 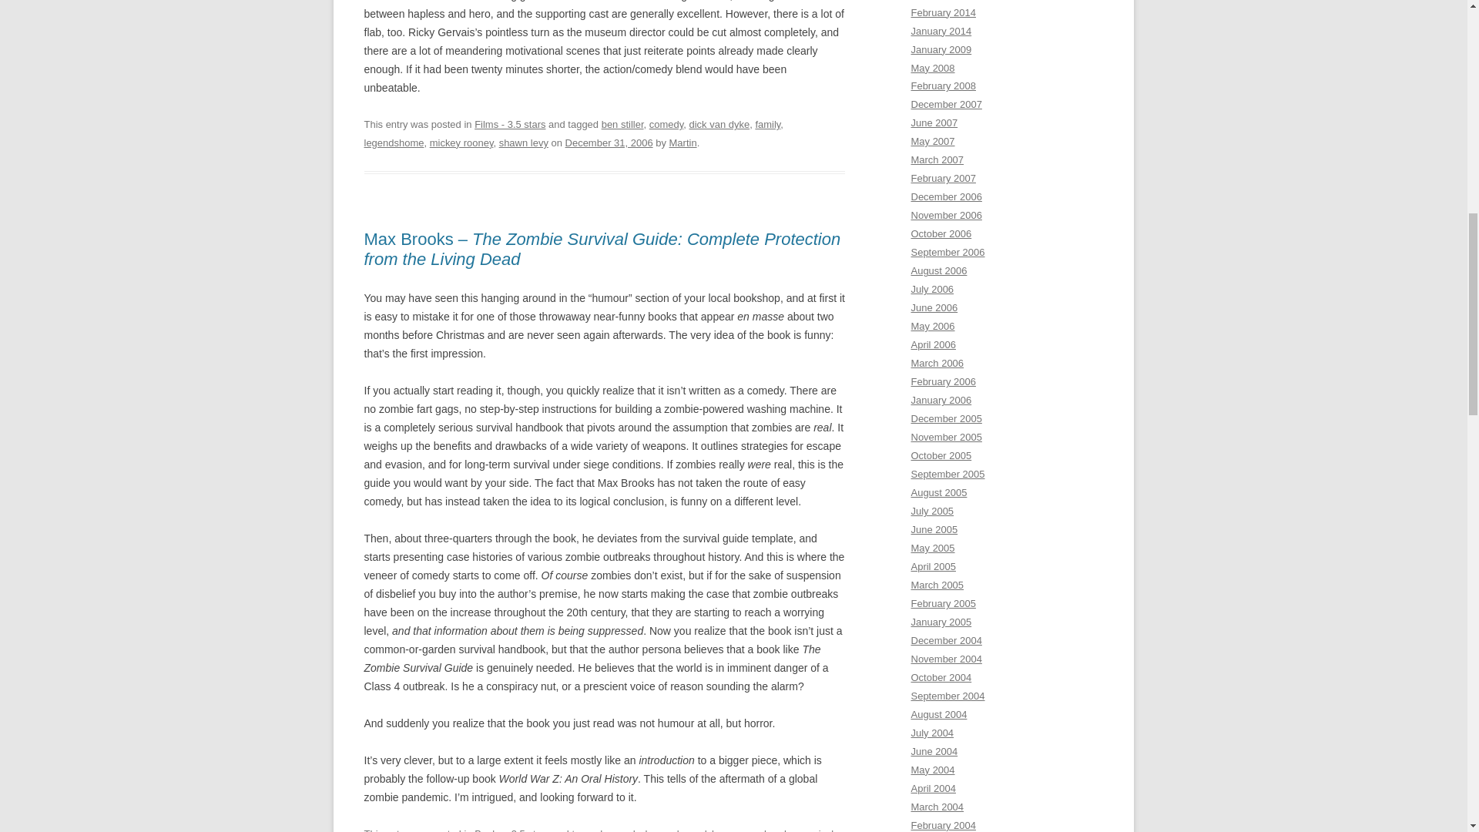 I want to click on Martin, so click(x=682, y=143).